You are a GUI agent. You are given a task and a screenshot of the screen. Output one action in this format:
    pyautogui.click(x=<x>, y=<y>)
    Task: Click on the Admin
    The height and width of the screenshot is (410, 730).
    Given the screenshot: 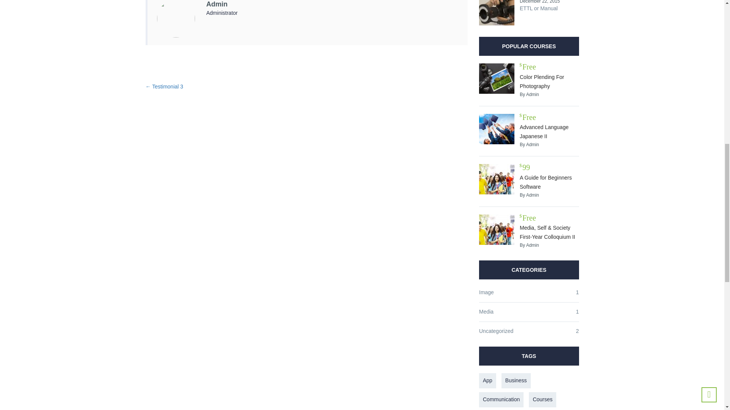 What is the action you would take?
    pyautogui.click(x=216, y=4)
    